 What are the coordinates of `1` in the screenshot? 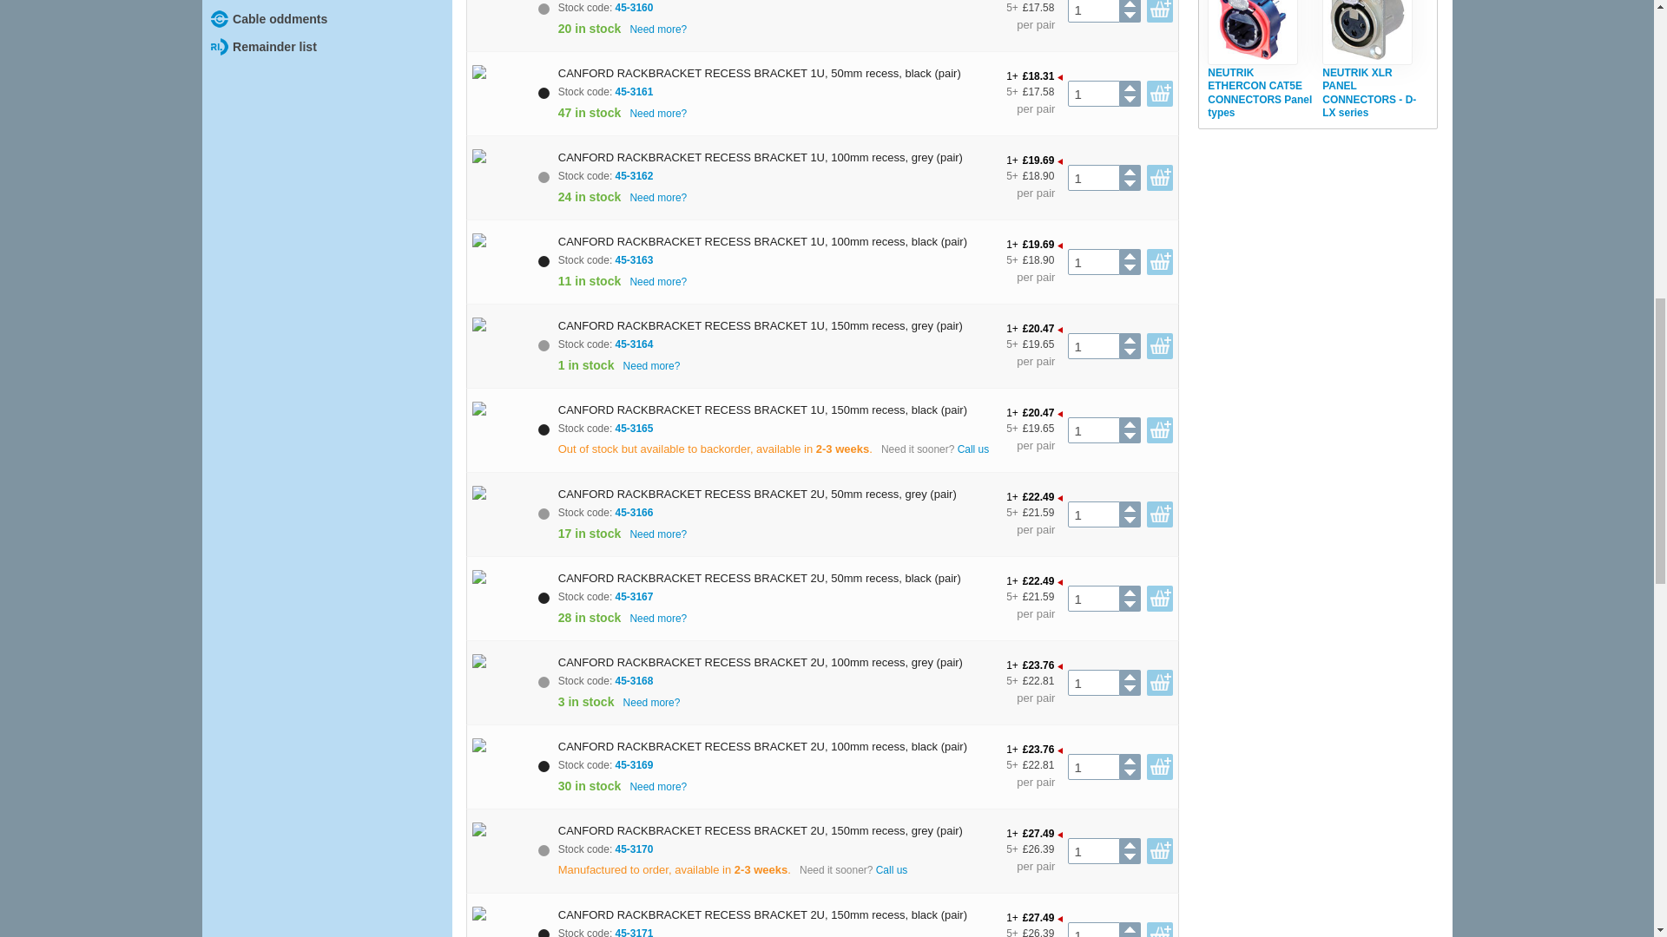 It's located at (1093, 262).